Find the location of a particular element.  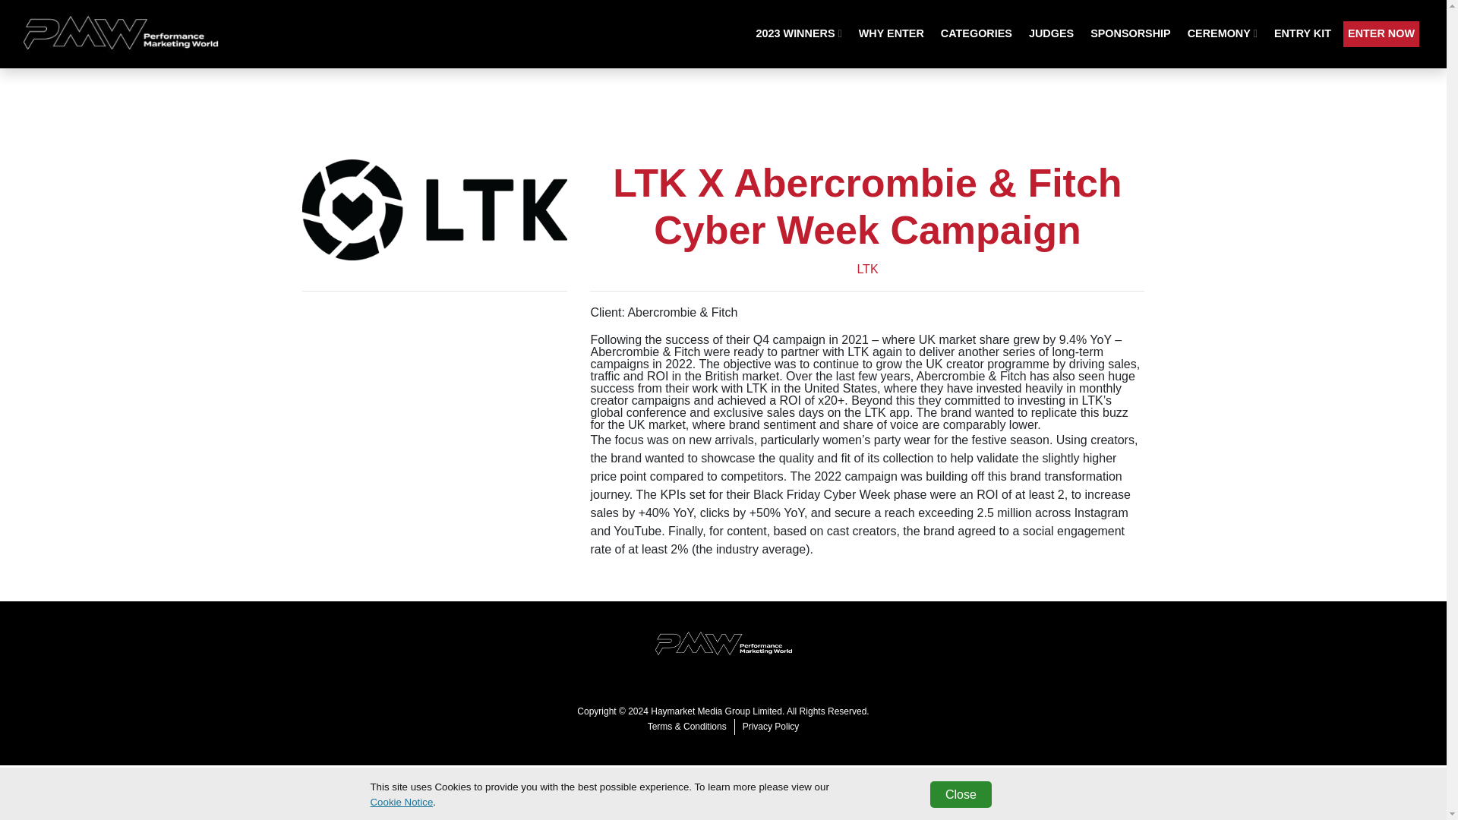

CATEGORIES is located at coordinates (976, 33).